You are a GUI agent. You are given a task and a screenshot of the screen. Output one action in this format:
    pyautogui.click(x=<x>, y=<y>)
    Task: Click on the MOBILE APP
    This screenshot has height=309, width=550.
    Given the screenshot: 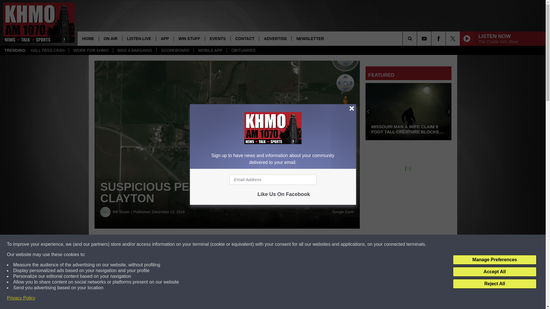 What is the action you would take?
    pyautogui.click(x=210, y=50)
    